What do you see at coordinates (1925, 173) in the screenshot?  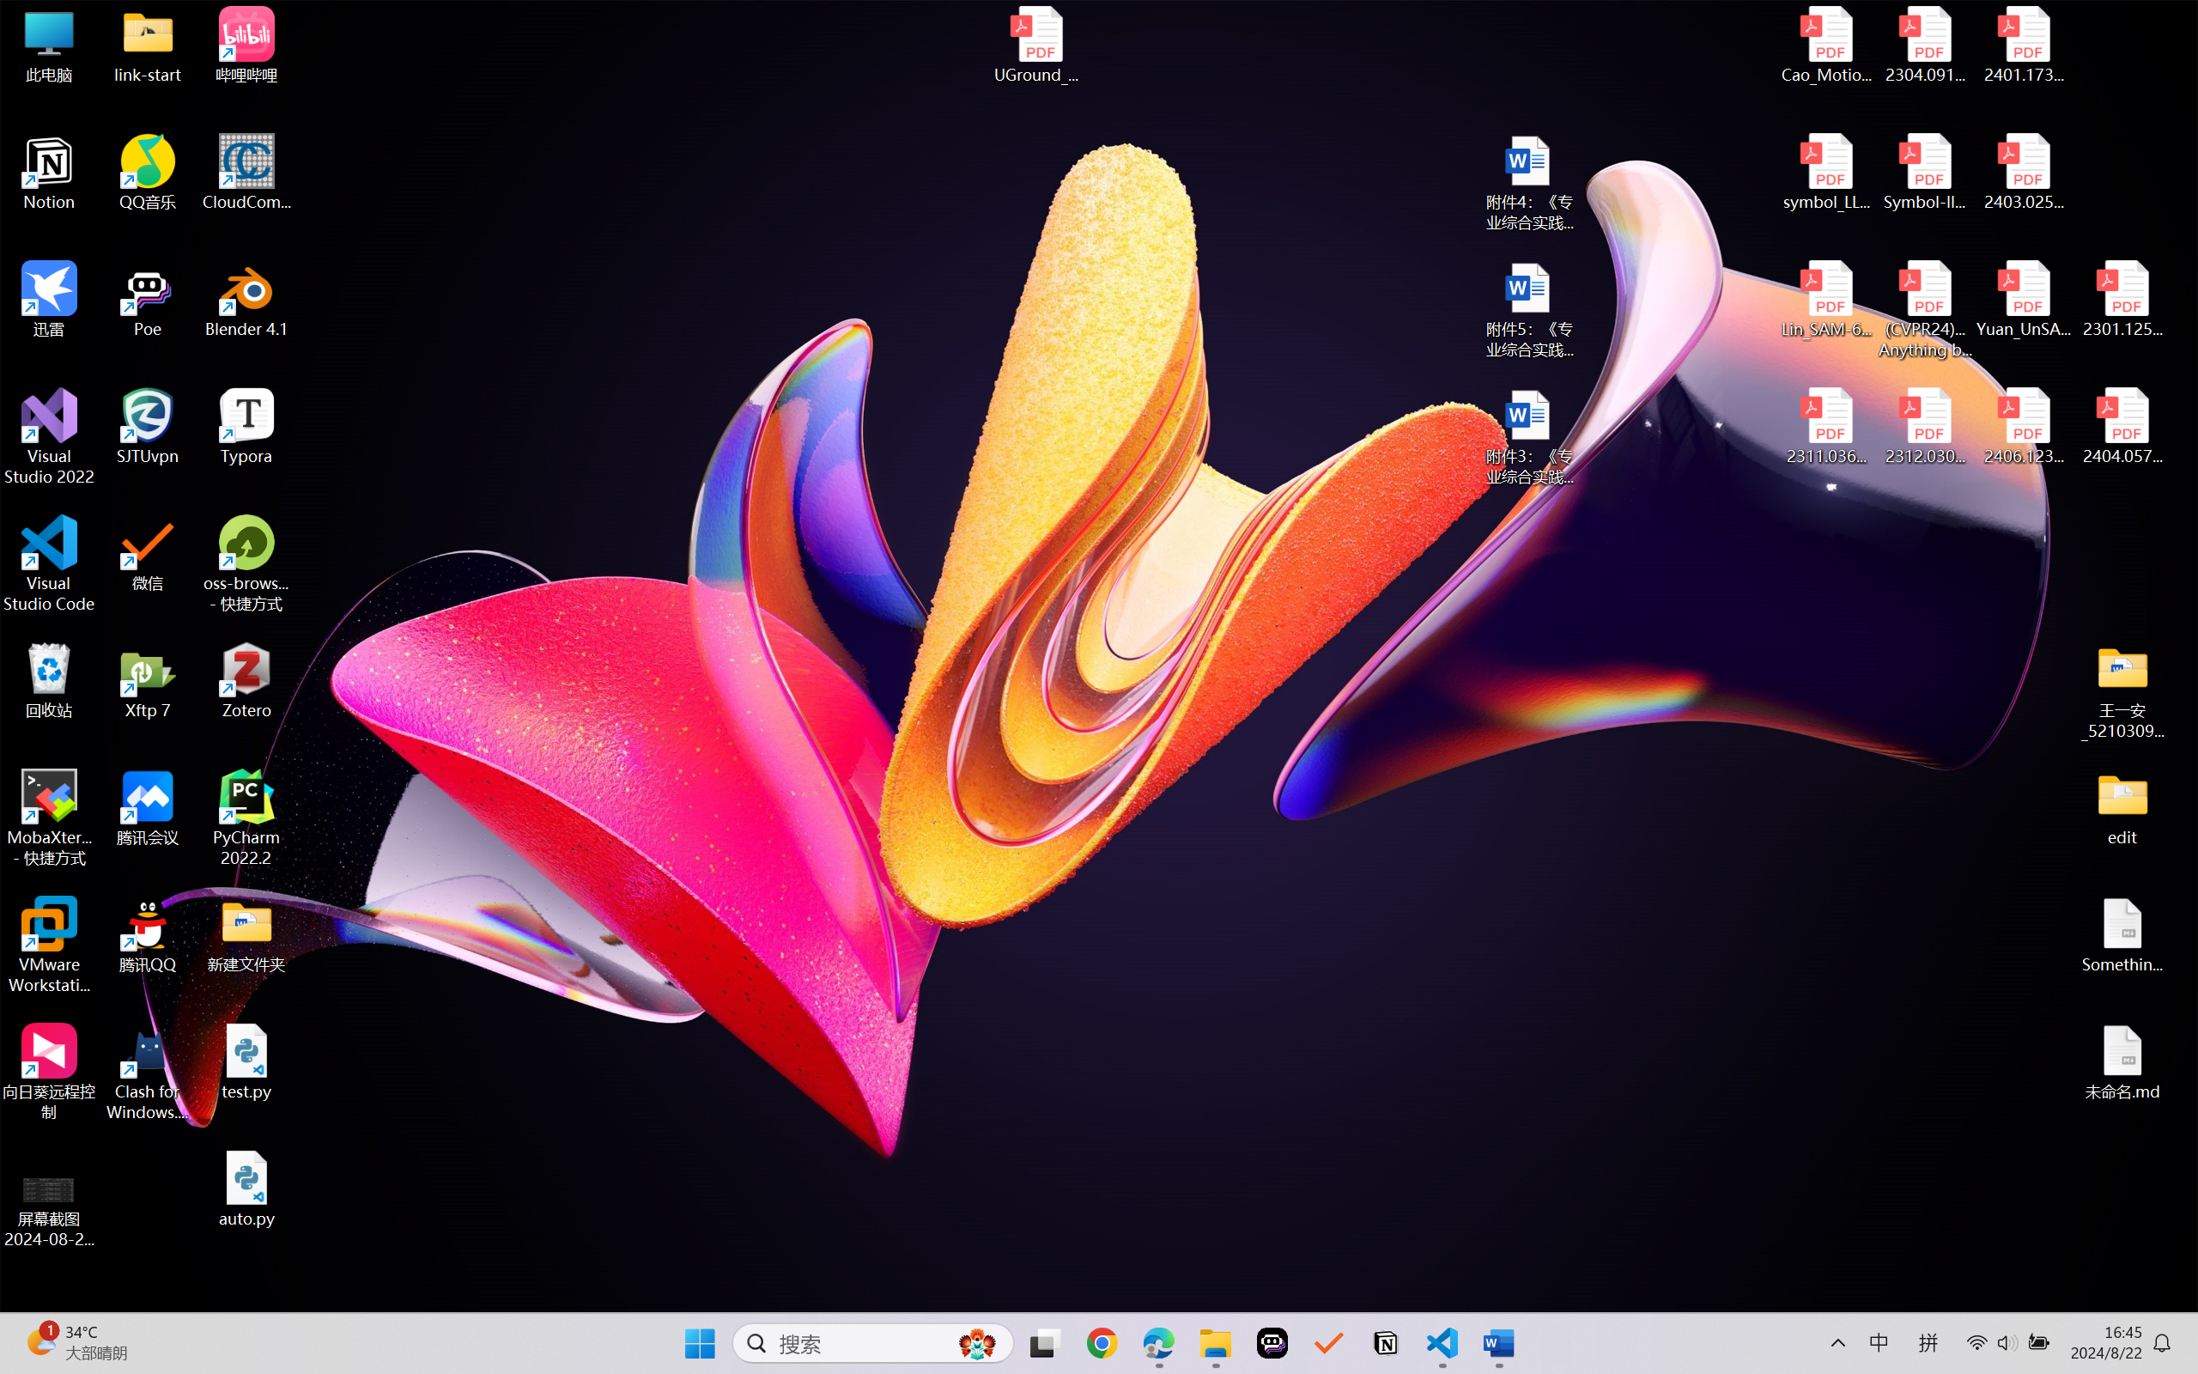 I see `Symbol-llm-v2.pdf` at bounding box center [1925, 173].